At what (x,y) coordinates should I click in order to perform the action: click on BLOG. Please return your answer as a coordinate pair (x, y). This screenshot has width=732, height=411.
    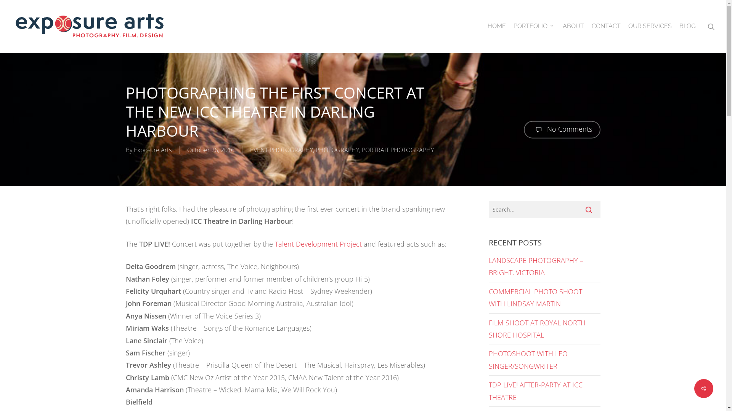
    Looking at the image, I should click on (687, 26).